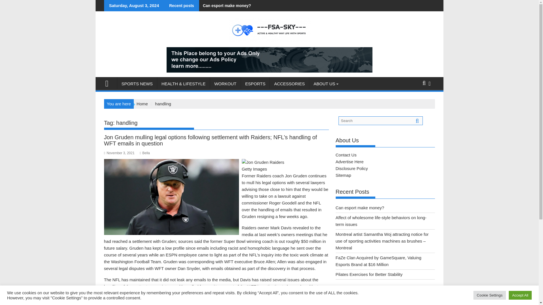 Image resolution: width=543 pixels, height=305 pixels. Describe the element at coordinates (137, 84) in the screenshot. I see `SPORTS NEWS` at that location.